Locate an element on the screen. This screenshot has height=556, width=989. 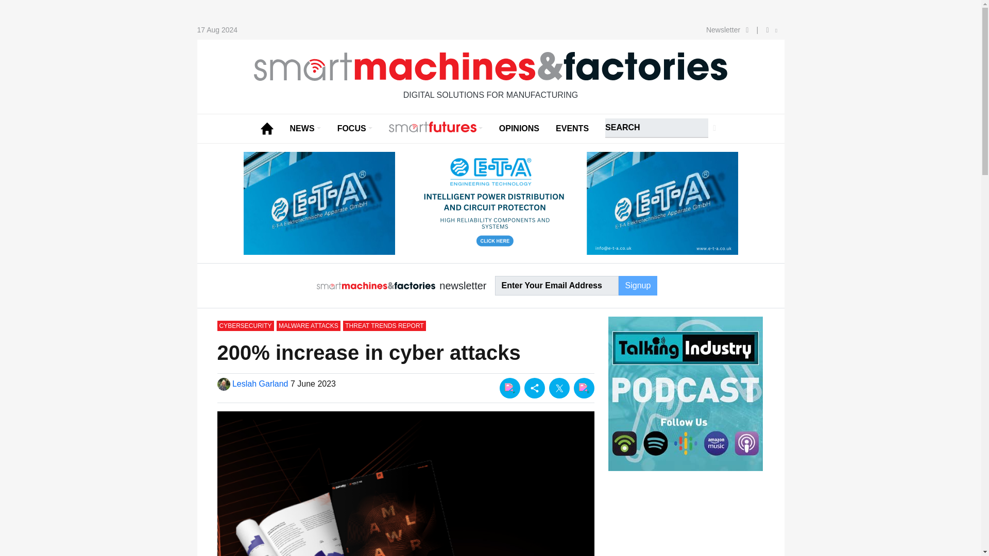
MALWARE ATTACKS is located at coordinates (308, 325).